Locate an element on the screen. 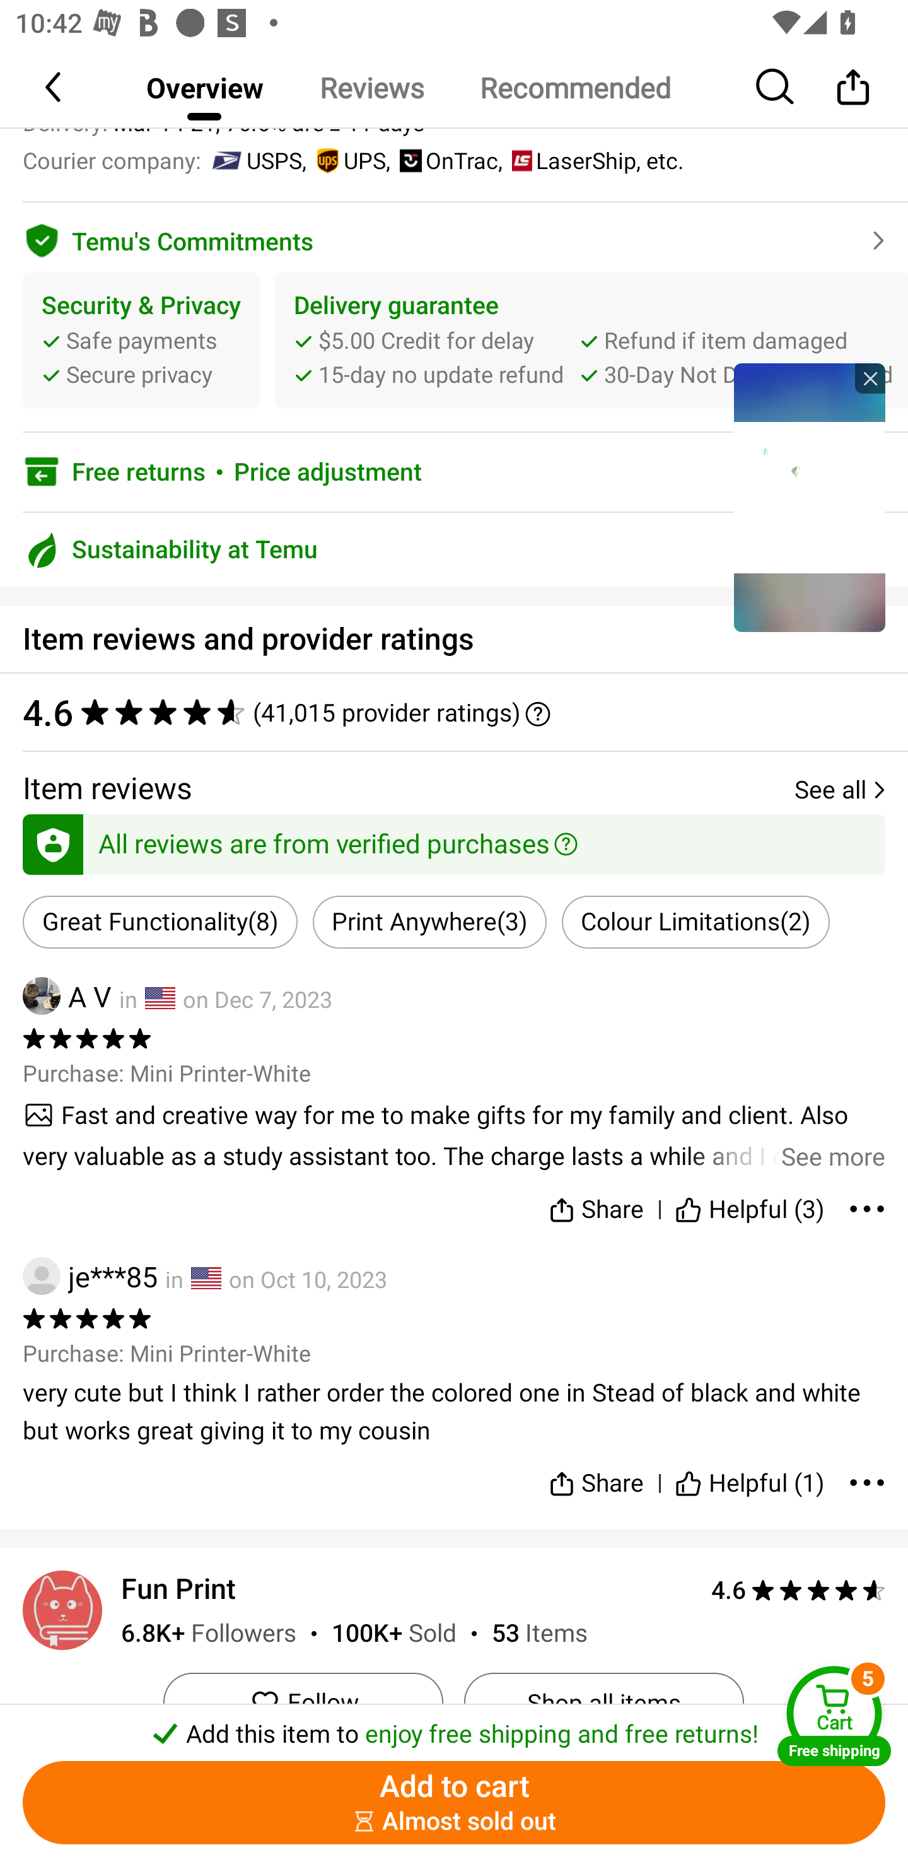 The height and width of the screenshot is (1867, 908). Share is located at coordinates (853, 86).